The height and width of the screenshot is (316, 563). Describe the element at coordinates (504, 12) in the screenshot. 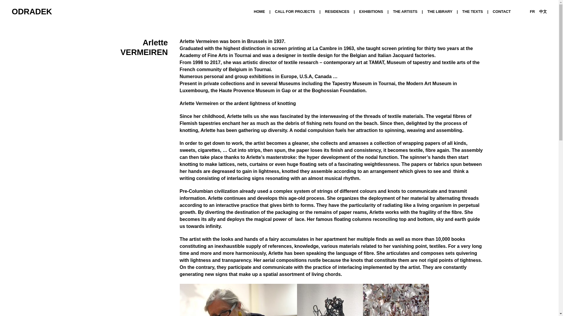

I see `CONTACT` at that location.